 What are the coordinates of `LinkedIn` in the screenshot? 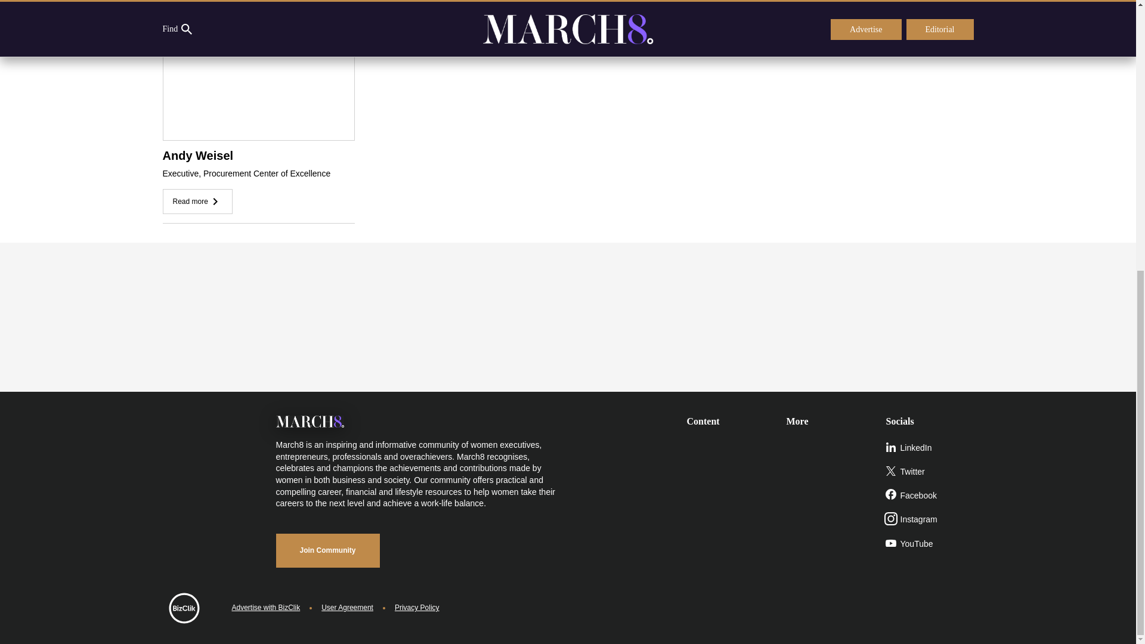 It's located at (930, 448).